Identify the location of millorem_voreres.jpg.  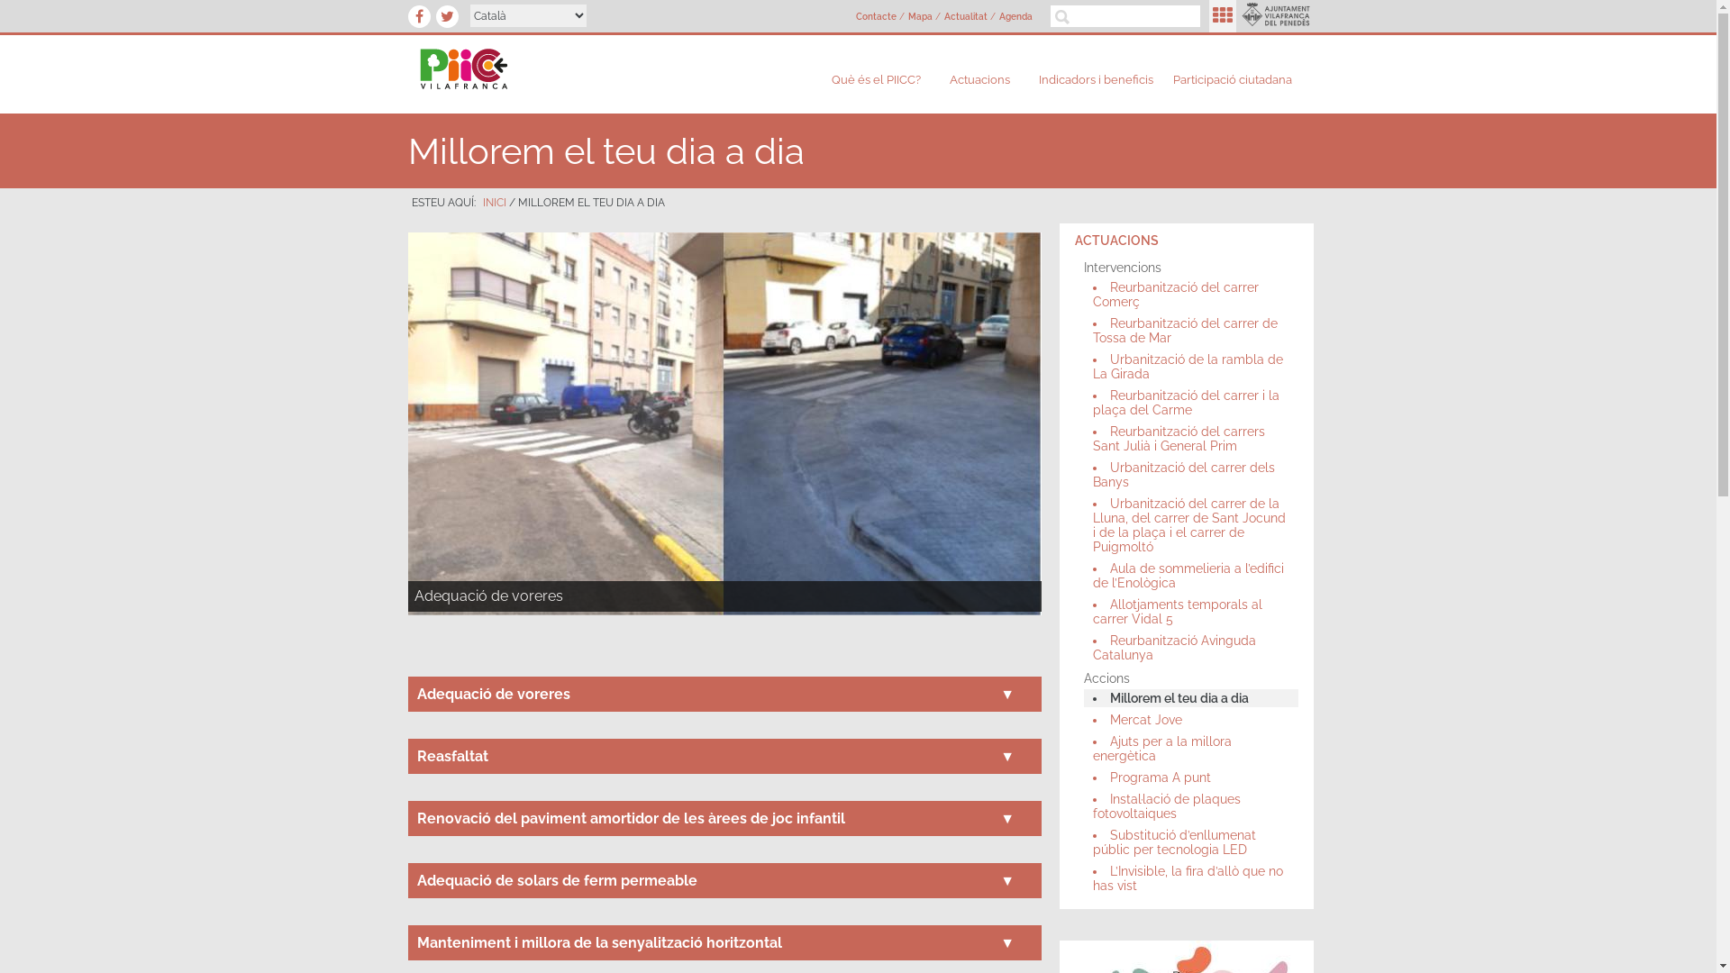
(516, 263).